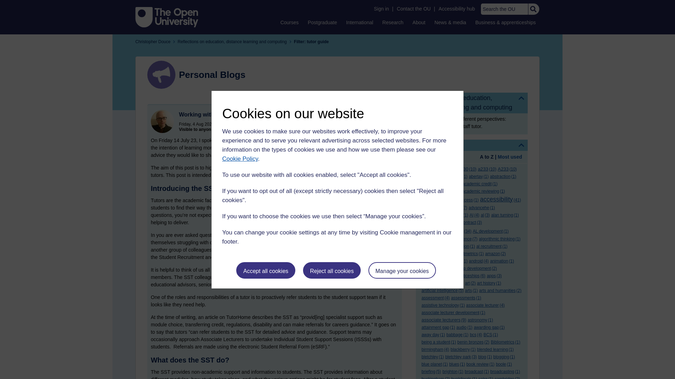 The image size is (675, 379). I want to click on Contact the OU, so click(413, 9).